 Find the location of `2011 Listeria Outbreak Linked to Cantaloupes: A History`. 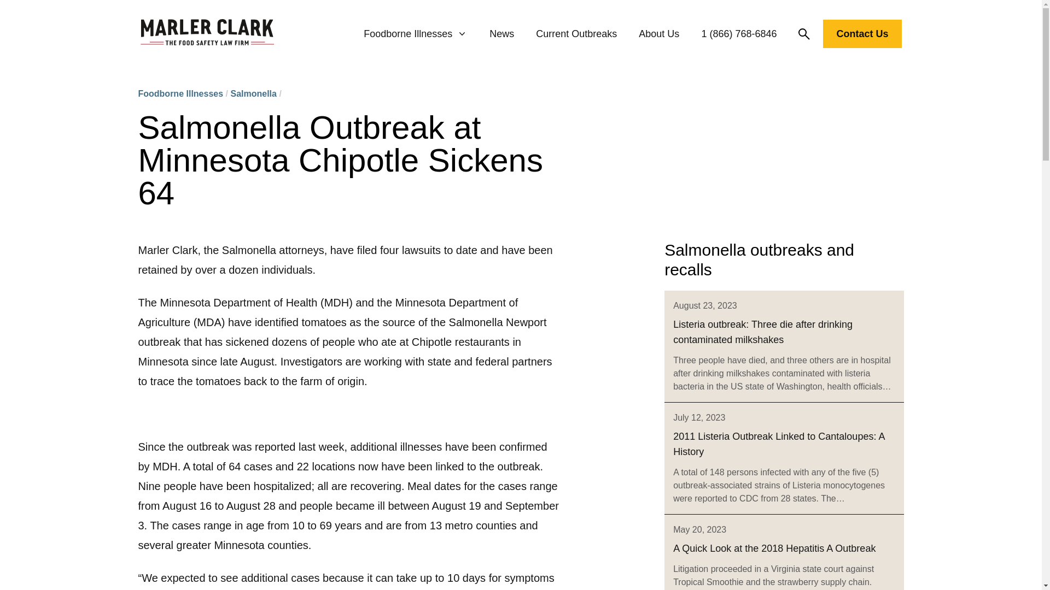

2011 Listeria Outbreak Linked to Cantaloupes: A History is located at coordinates (778, 444).